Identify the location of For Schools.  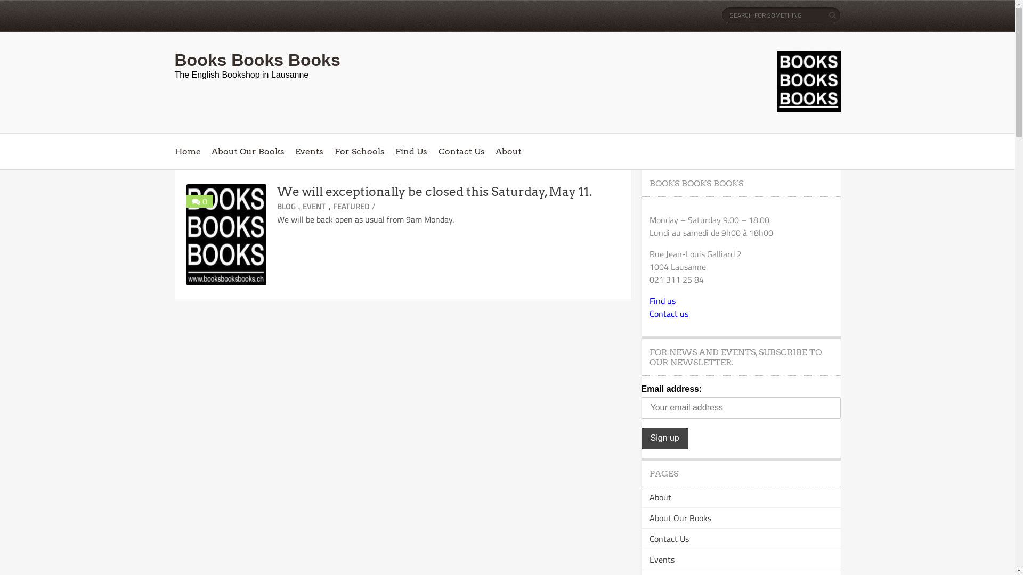
(360, 151).